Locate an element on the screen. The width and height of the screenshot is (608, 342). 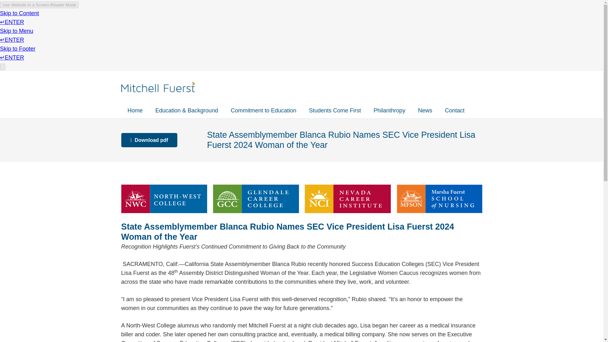
Students Come First is located at coordinates (335, 110).